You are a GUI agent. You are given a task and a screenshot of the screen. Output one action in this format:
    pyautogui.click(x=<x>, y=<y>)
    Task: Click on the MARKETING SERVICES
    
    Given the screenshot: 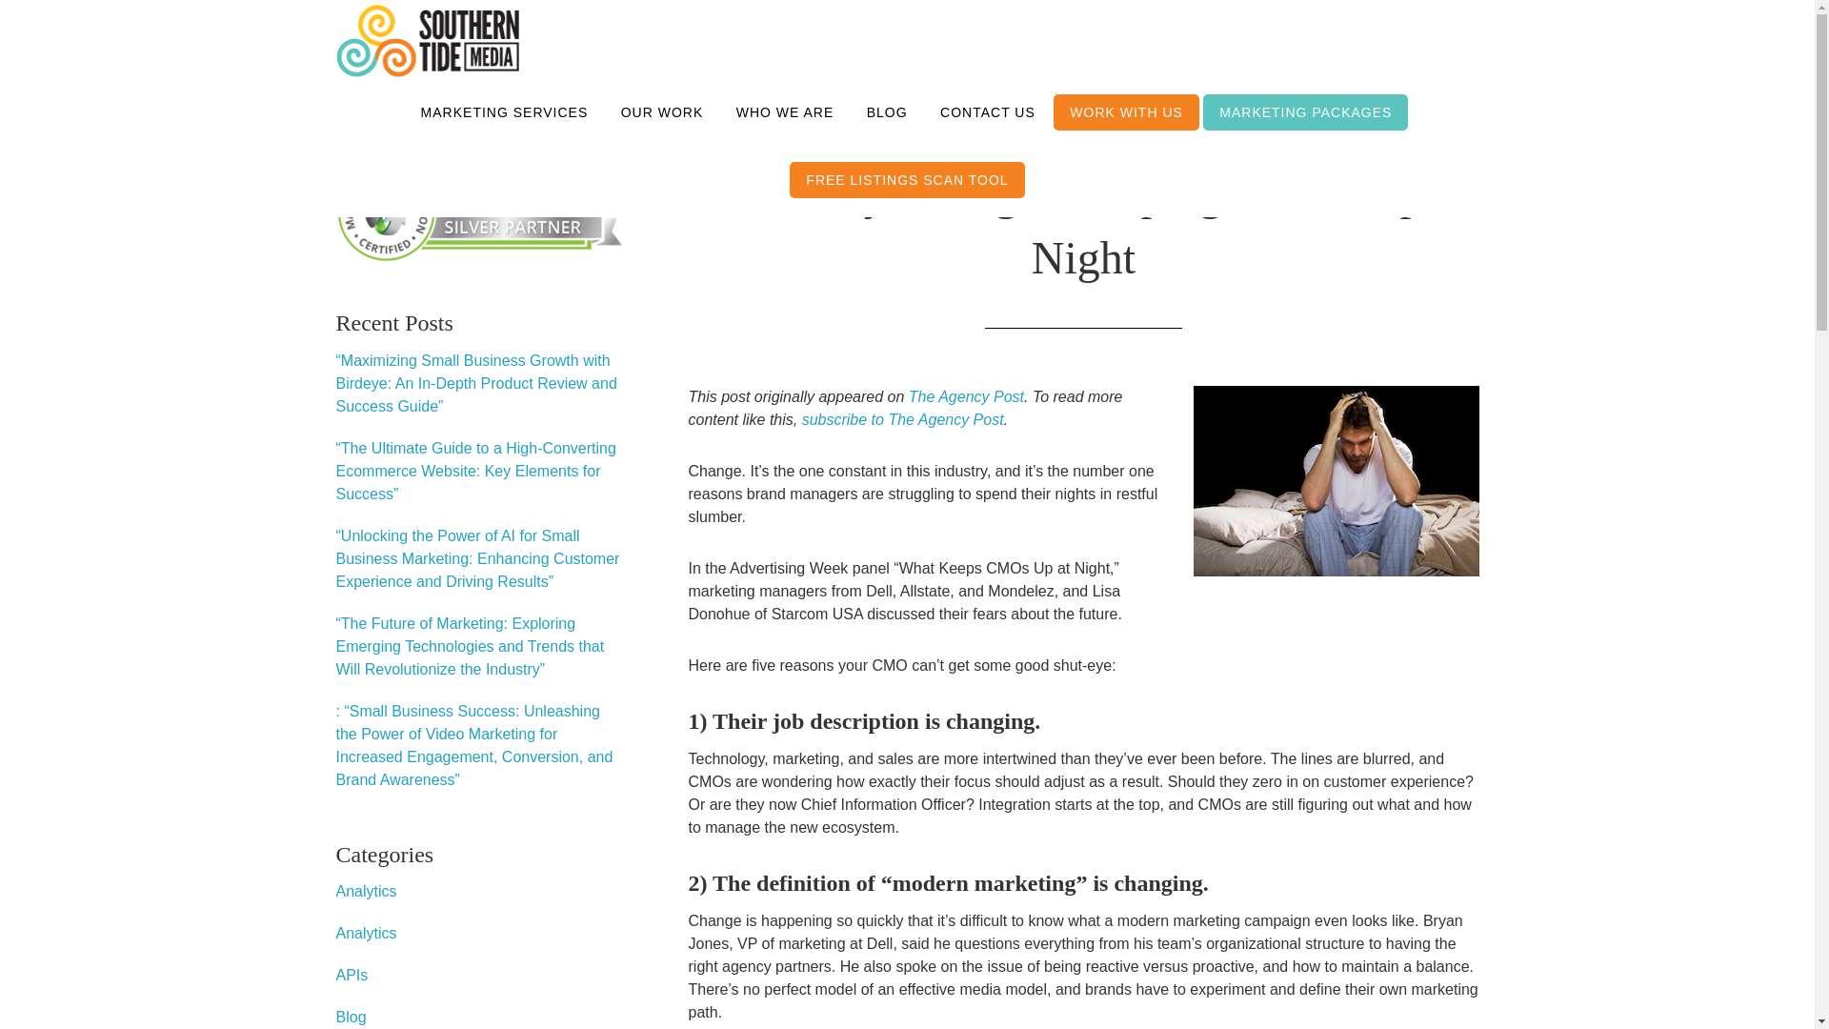 What is the action you would take?
    pyautogui.click(x=505, y=112)
    